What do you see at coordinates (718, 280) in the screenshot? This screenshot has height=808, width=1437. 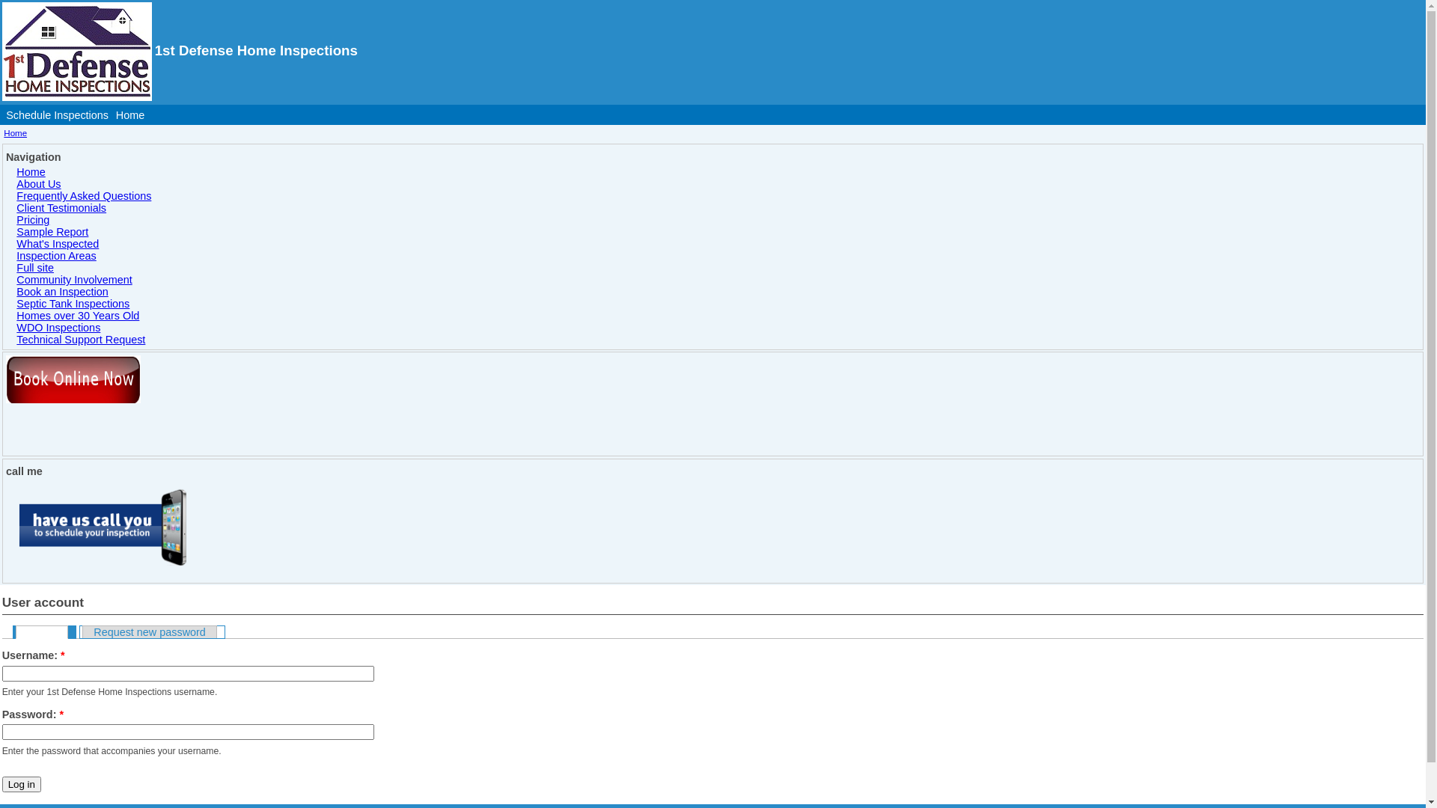 I see `Community Involvement` at bounding box center [718, 280].